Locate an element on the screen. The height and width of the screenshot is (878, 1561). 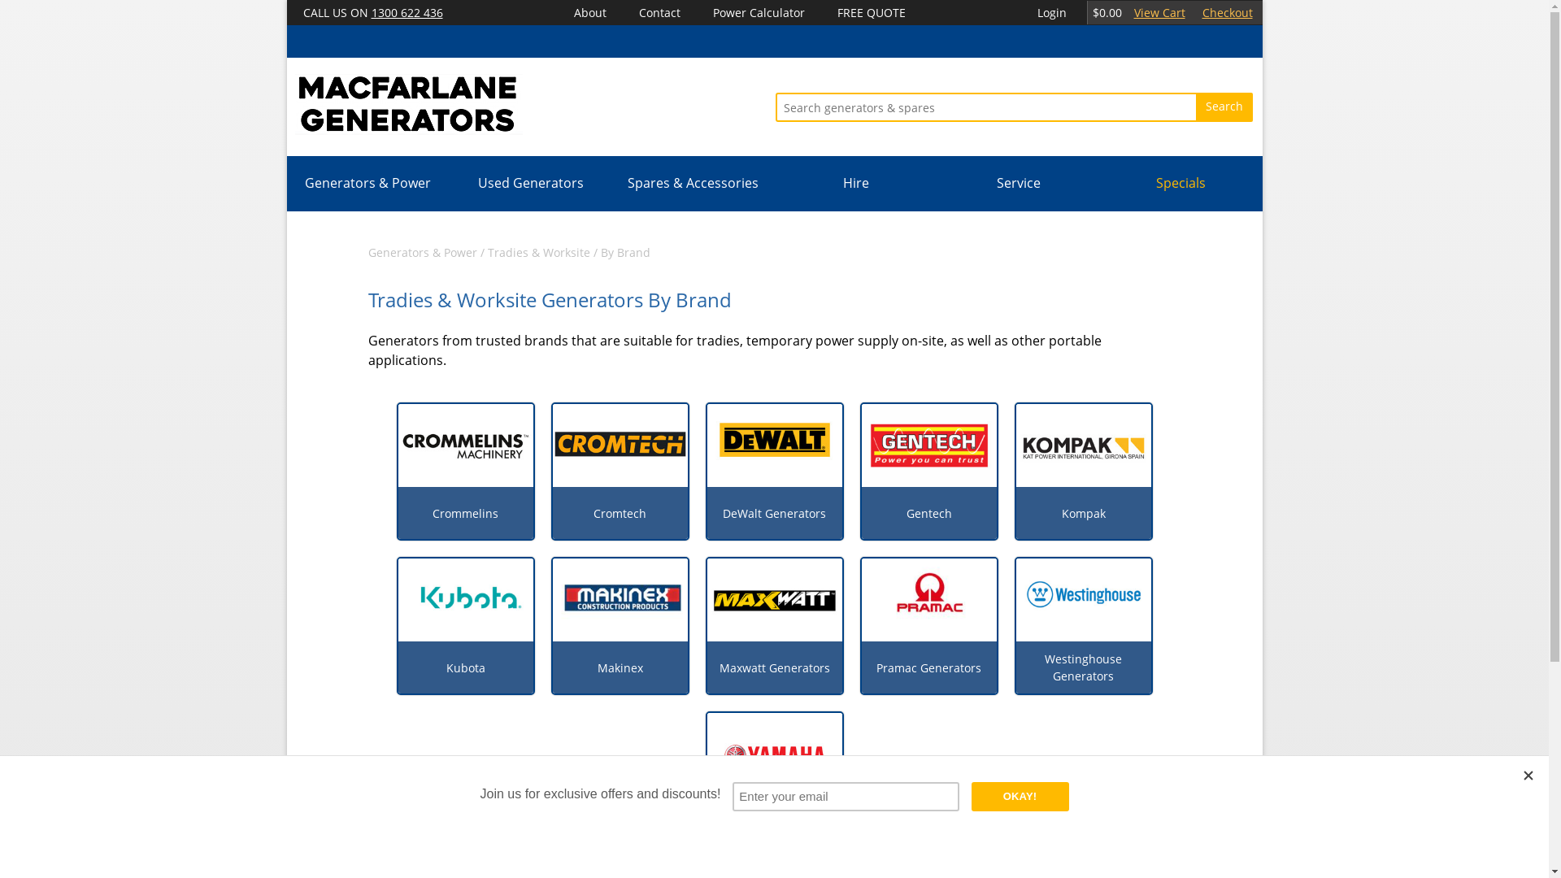
Crommelins is located at coordinates (465, 514).